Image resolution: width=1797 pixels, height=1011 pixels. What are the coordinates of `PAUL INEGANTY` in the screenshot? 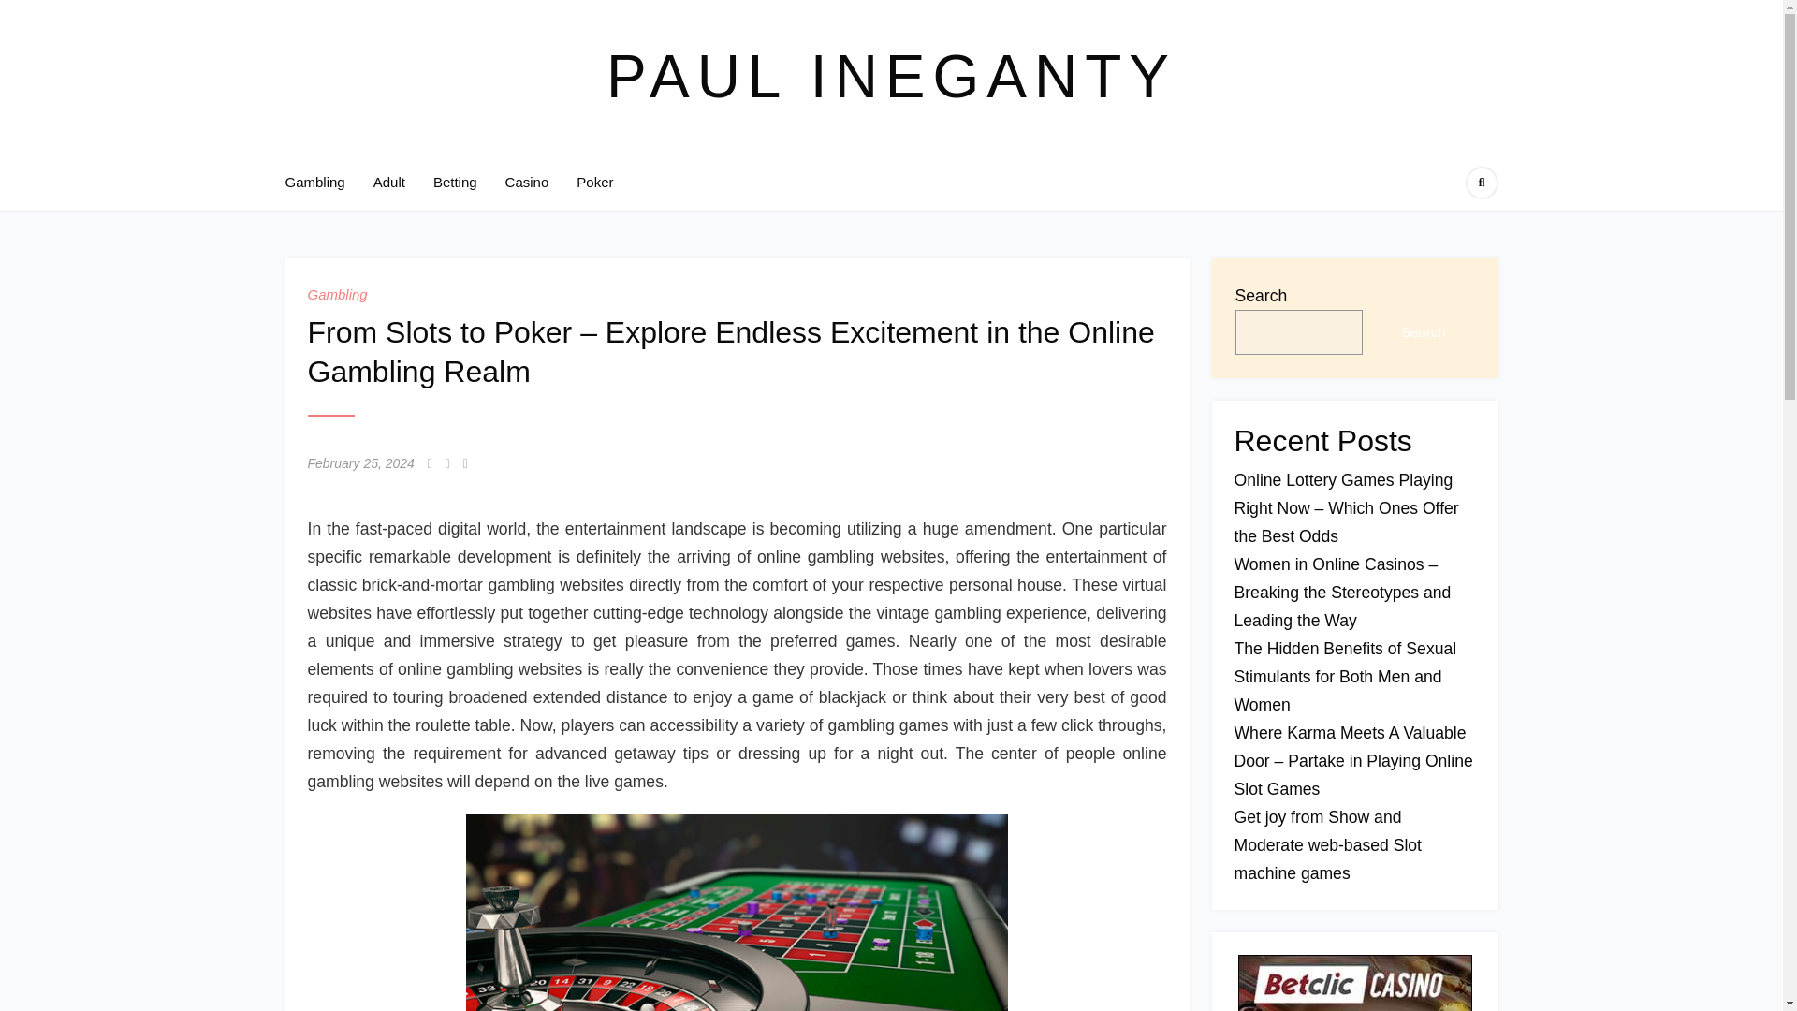 It's located at (891, 77).